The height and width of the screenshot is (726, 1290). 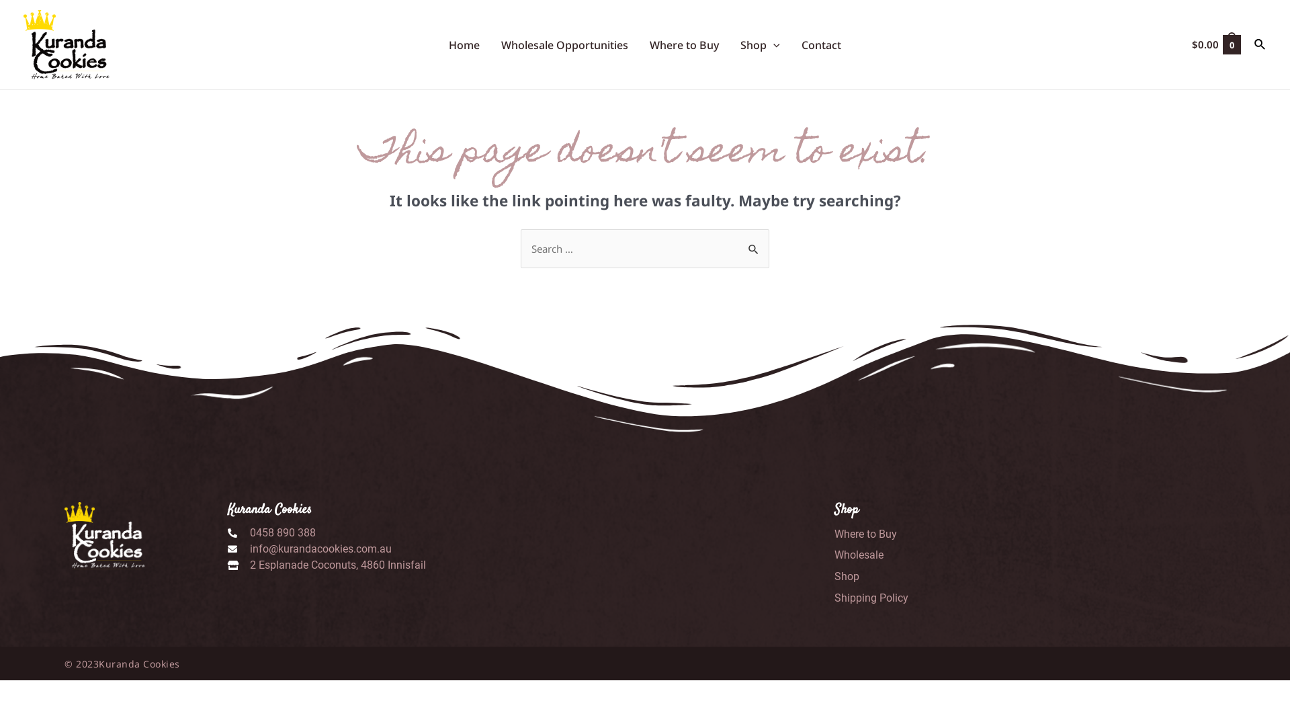 What do you see at coordinates (531, 549) in the screenshot?
I see `info@kurandacookies.com.au` at bounding box center [531, 549].